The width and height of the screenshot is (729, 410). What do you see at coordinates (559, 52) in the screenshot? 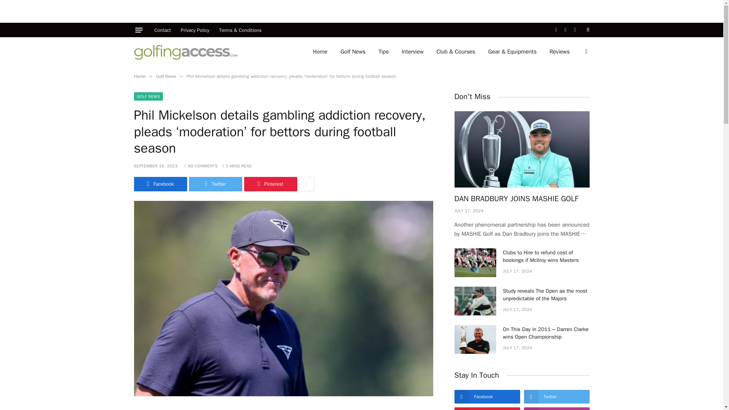
I see `Reviews` at bounding box center [559, 52].